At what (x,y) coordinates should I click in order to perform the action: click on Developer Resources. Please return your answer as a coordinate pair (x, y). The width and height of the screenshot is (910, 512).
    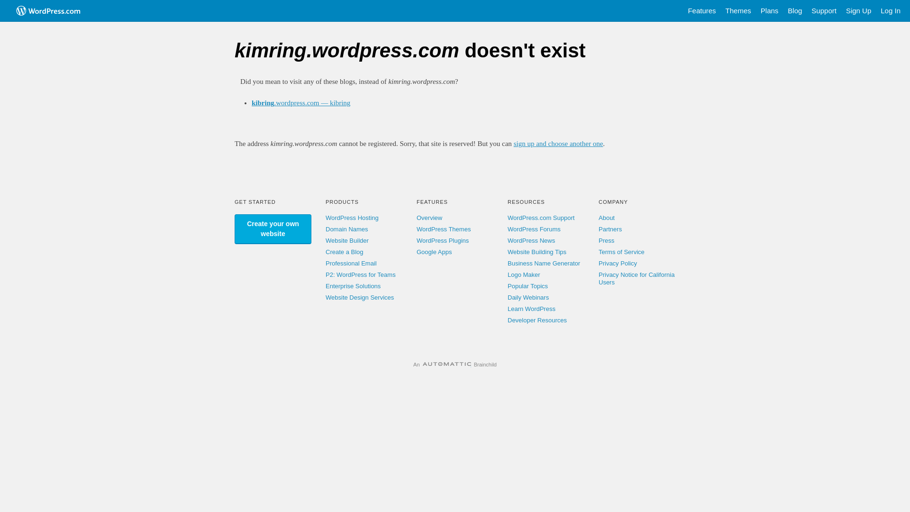
    Looking at the image, I should click on (537, 320).